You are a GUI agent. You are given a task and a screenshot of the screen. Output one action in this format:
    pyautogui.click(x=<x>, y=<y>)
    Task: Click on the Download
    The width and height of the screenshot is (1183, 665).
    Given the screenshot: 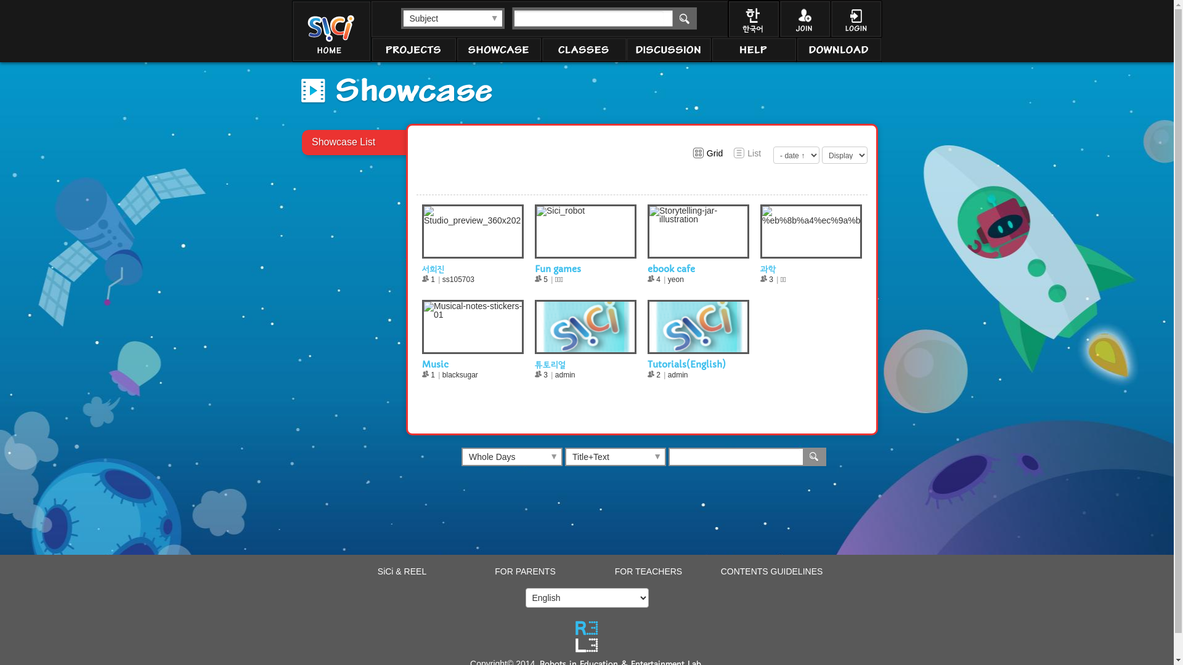 What is the action you would take?
    pyautogui.click(x=839, y=50)
    